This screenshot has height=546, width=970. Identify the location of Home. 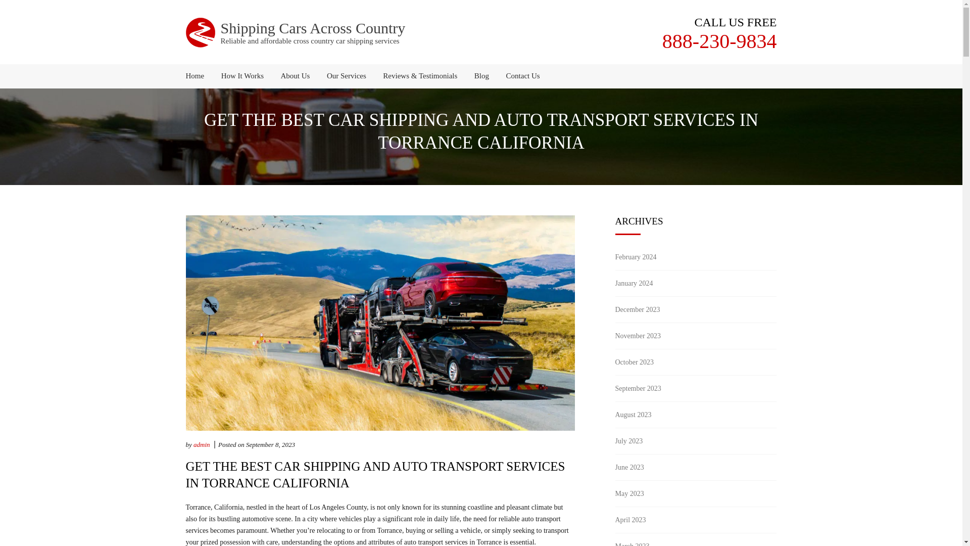
(199, 76).